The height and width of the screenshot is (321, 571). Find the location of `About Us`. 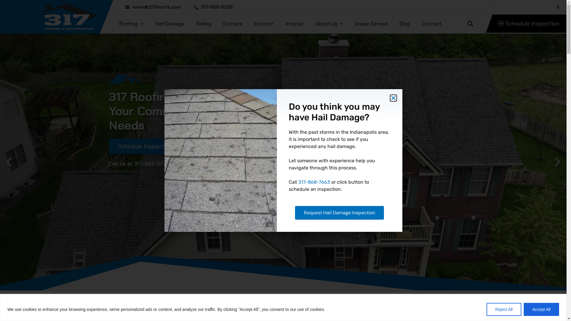

About Us is located at coordinates (329, 23).